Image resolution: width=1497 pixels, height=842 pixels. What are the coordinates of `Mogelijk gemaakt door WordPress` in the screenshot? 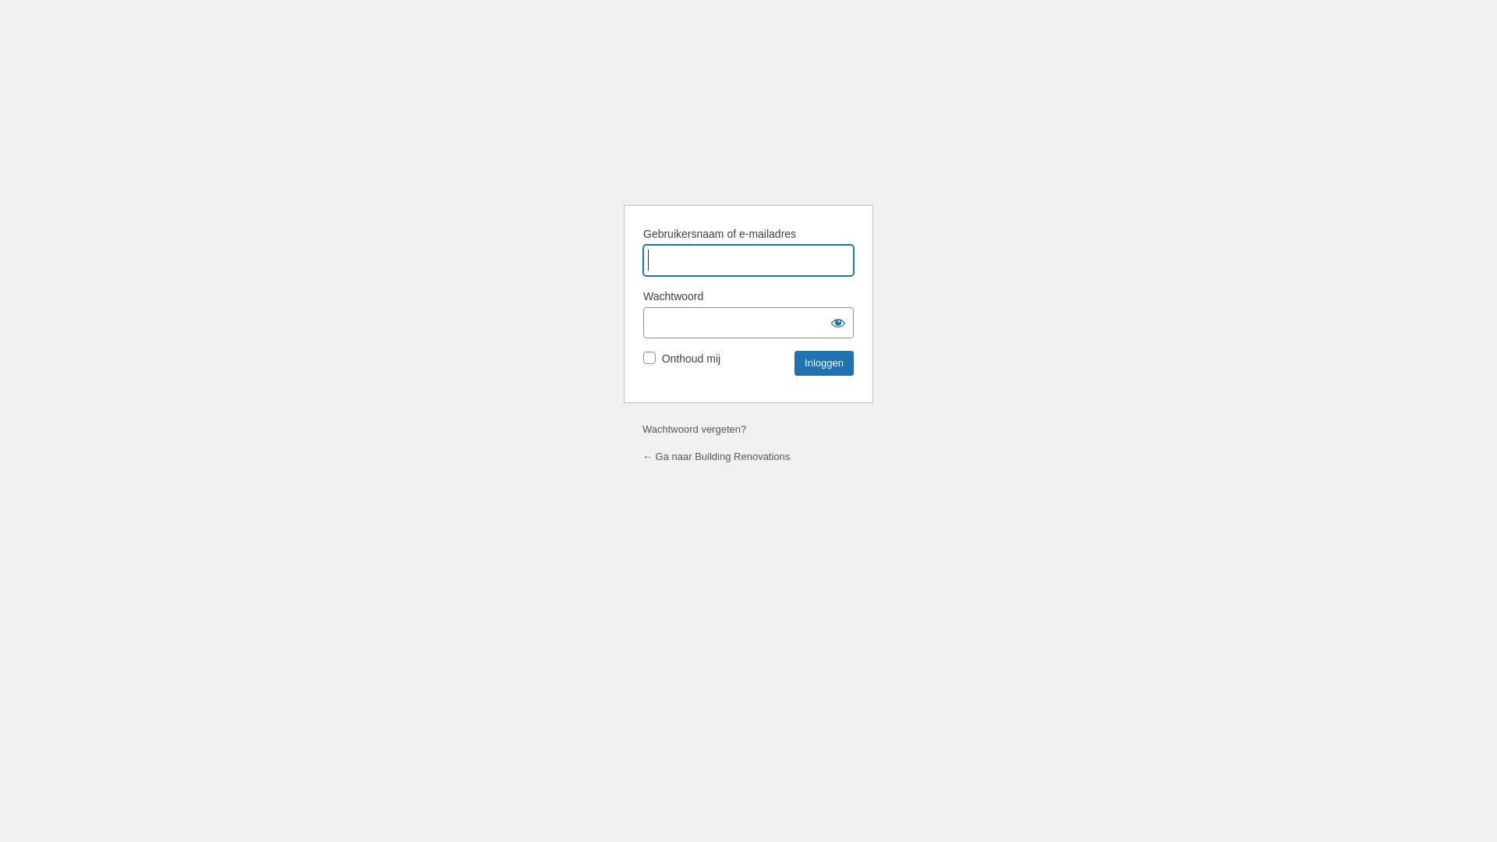 It's located at (748, 153).